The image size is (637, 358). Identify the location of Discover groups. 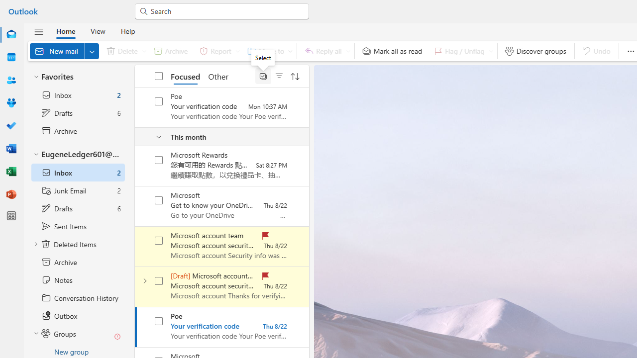
(535, 51).